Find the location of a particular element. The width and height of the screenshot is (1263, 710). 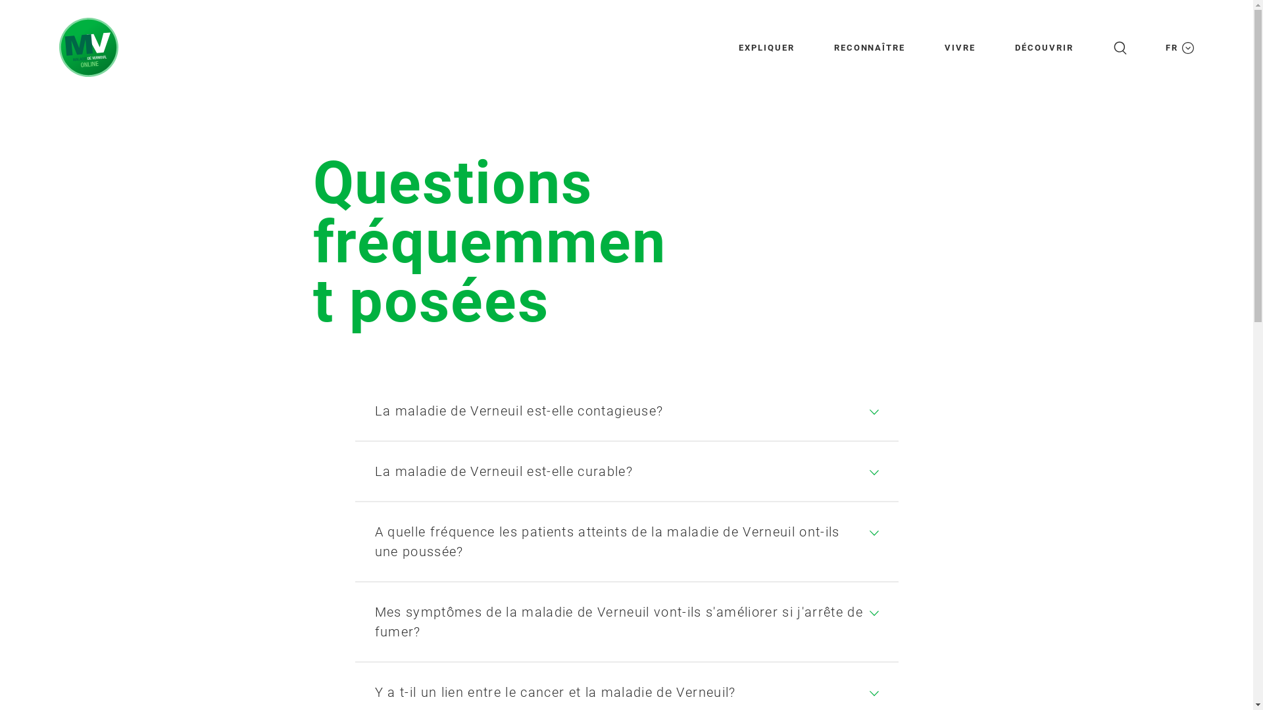

Acneinversa Abbvie is located at coordinates (89, 47).